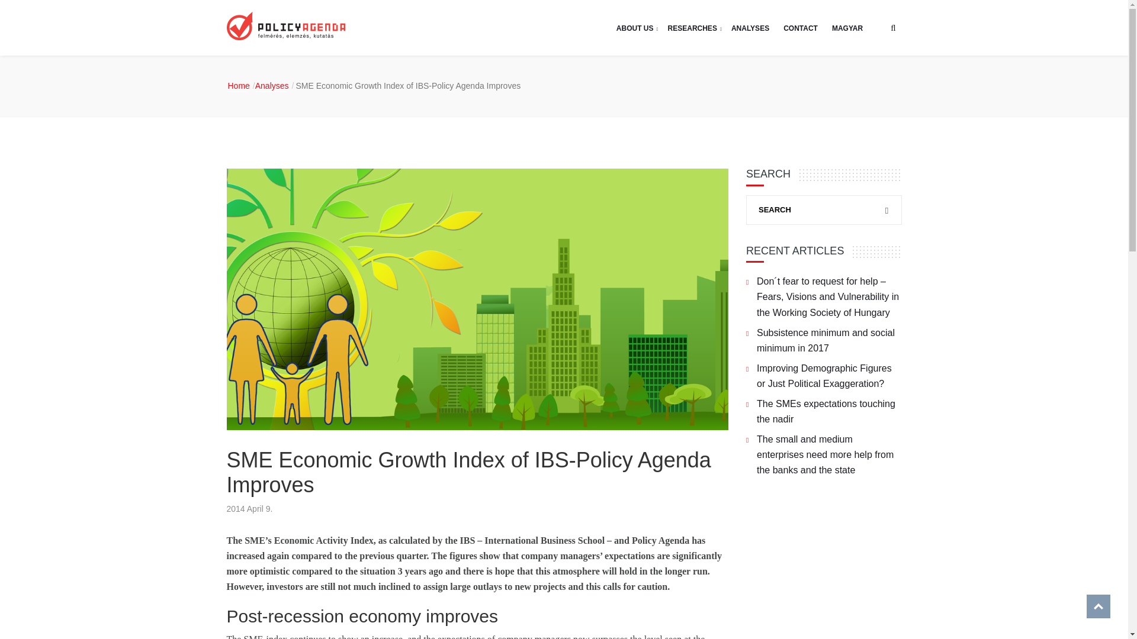 This screenshot has width=1137, height=639. I want to click on The SMEs expectations touching the nadir, so click(829, 412).